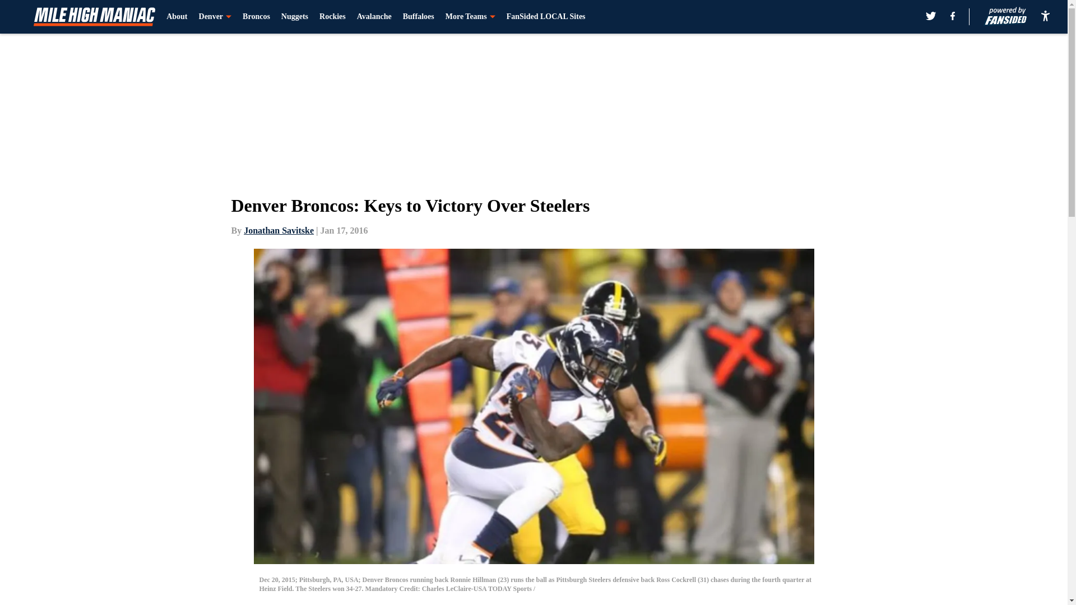  I want to click on Broncos, so click(256, 17).